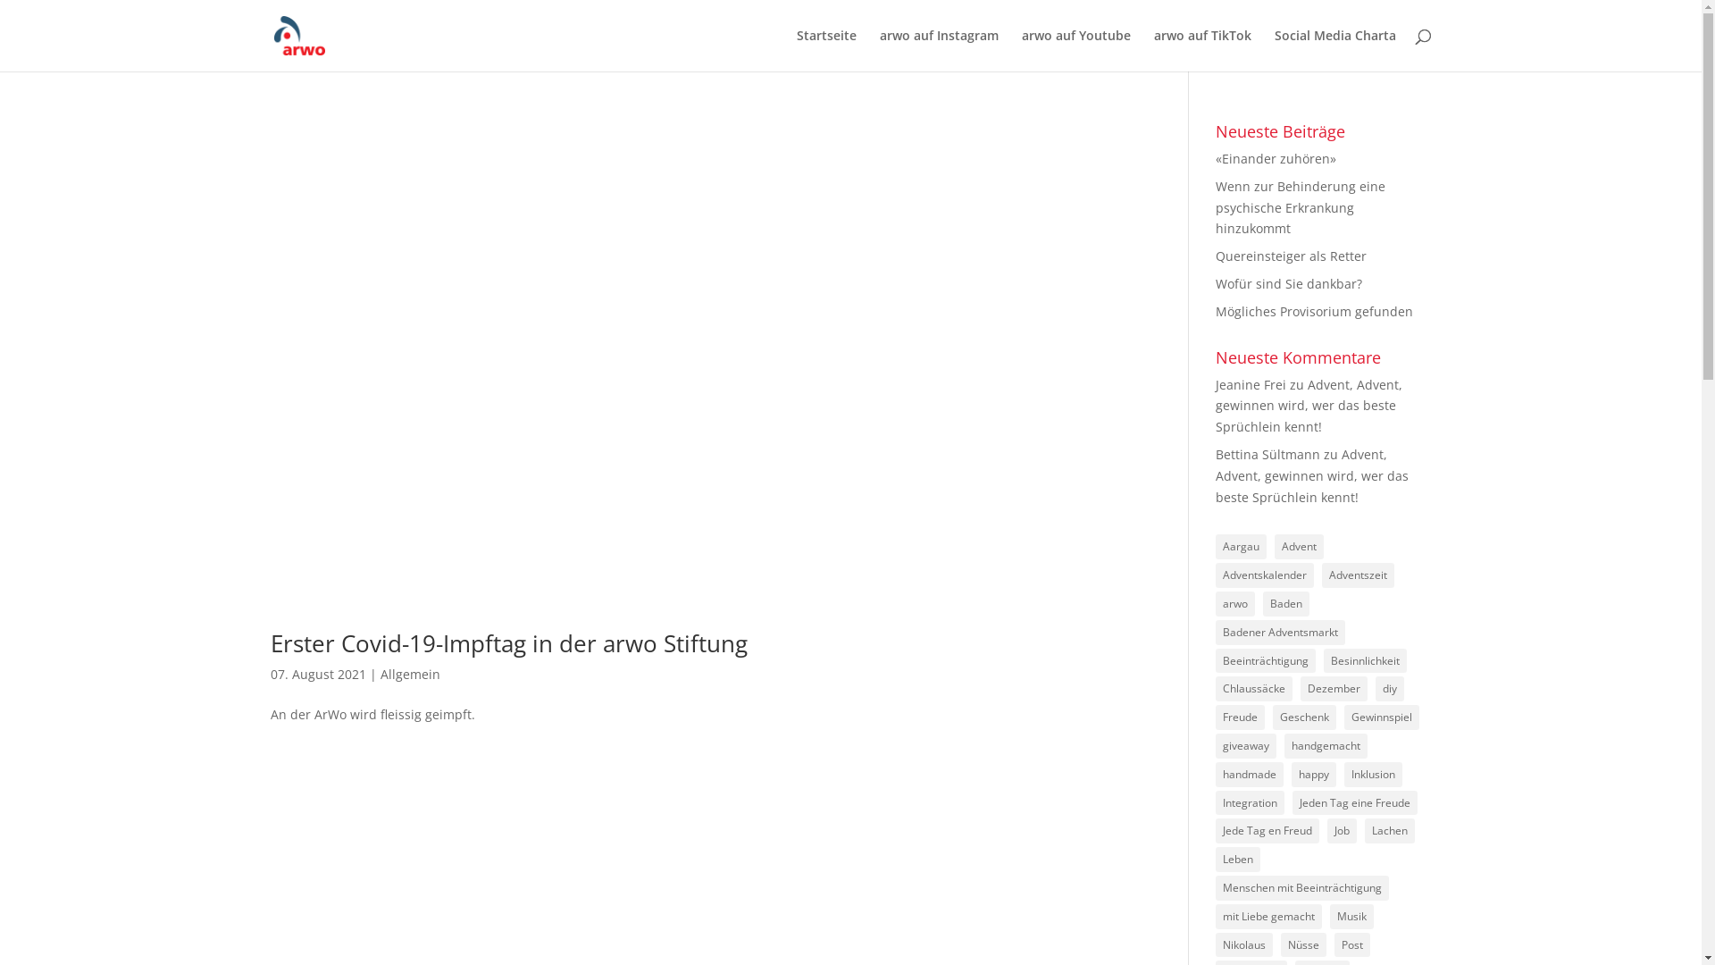 The height and width of the screenshot is (965, 1715). What do you see at coordinates (1304, 717) in the screenshot?
I see `Geschenk` at bounding box center [1304, 717].